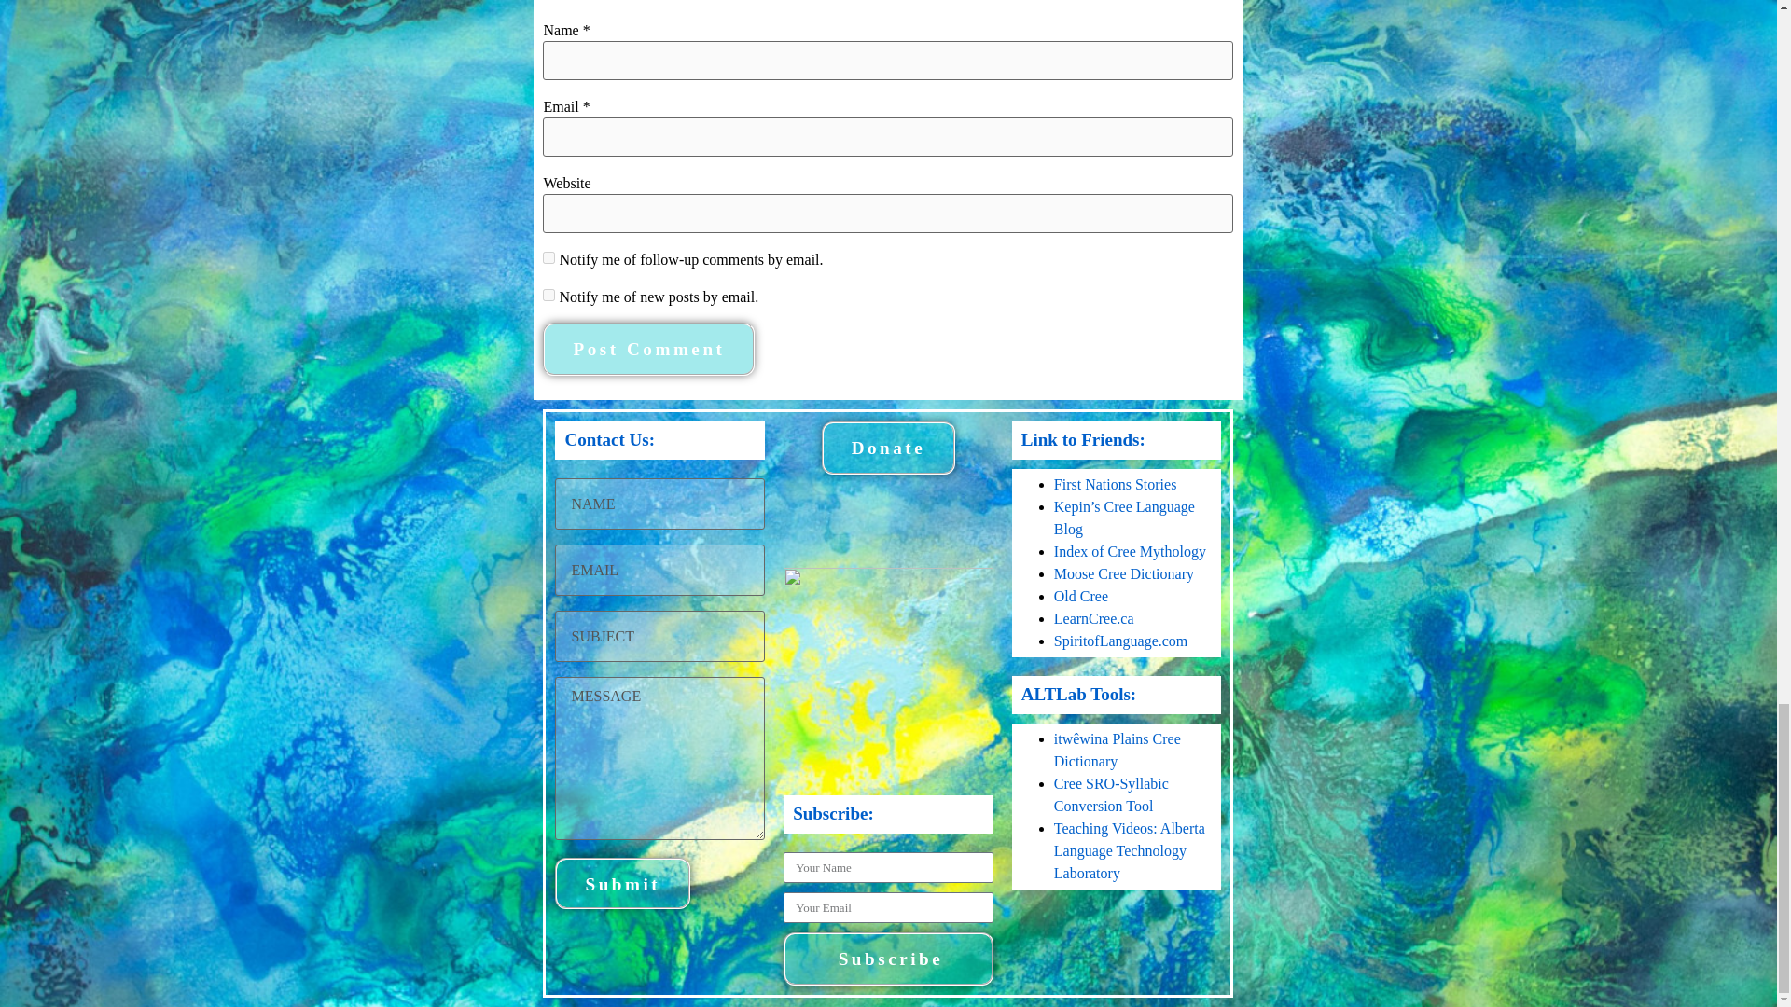 The height and width of the screenshot is (1007, 1791). I want to click on NAME, so click(659, 504).